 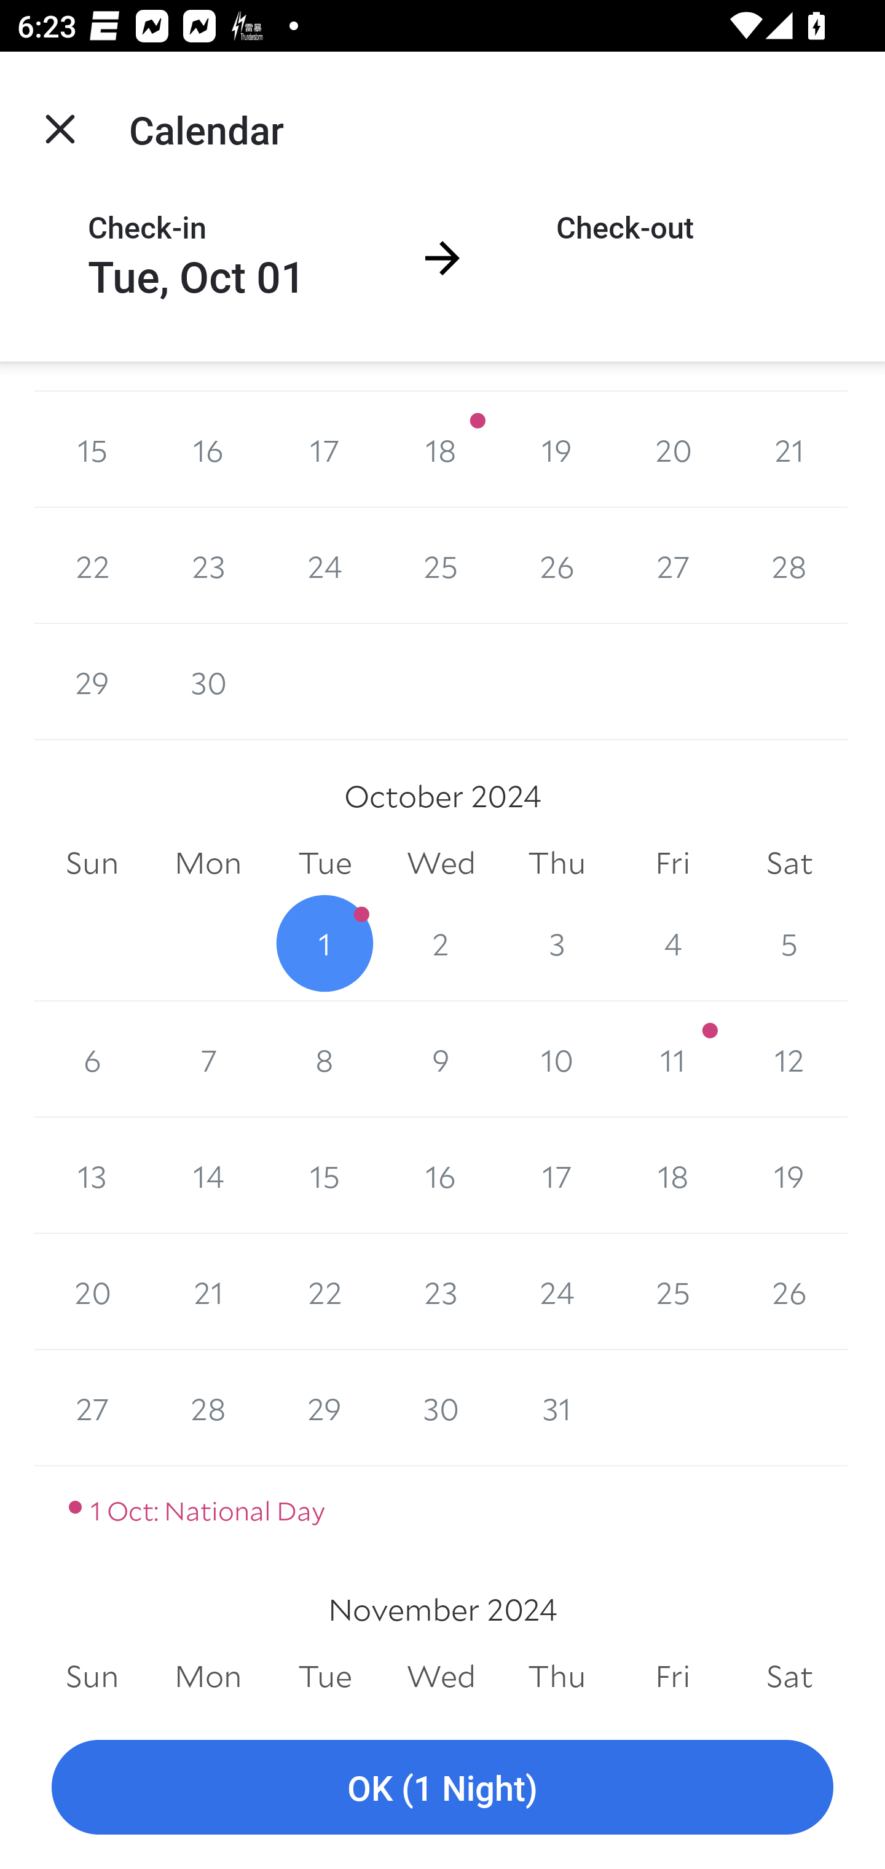 What do you see at coordinates (208, 1176) in the screenshot?
I see `14 14 October 2024` at bounding box center [208, 1176].